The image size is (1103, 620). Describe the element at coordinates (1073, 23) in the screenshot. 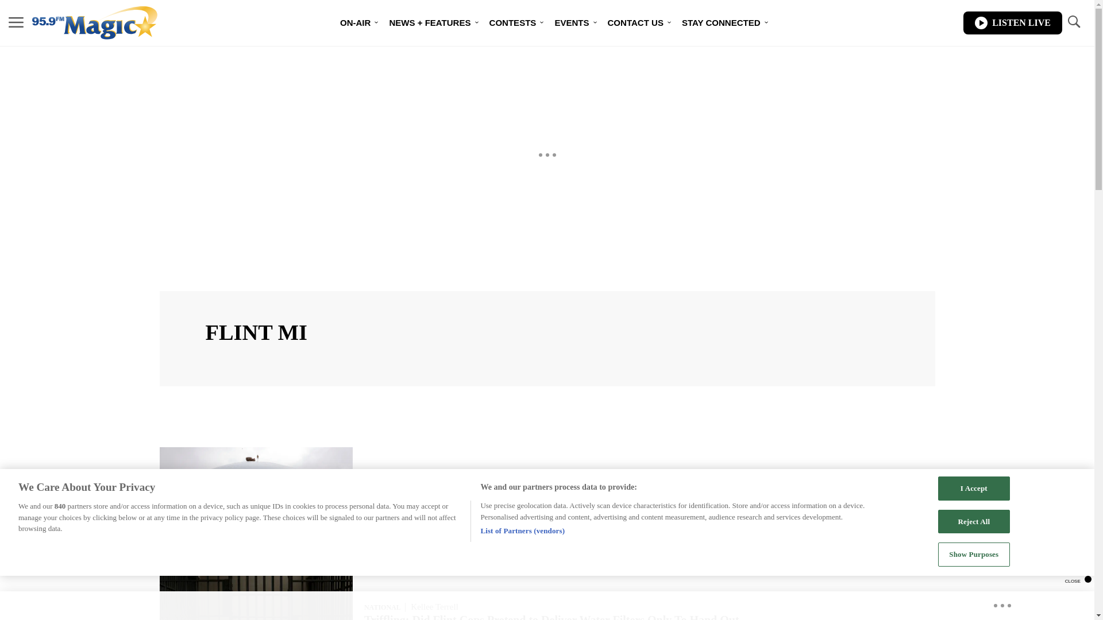

I see `TOGGLE SEARCH` at that location.